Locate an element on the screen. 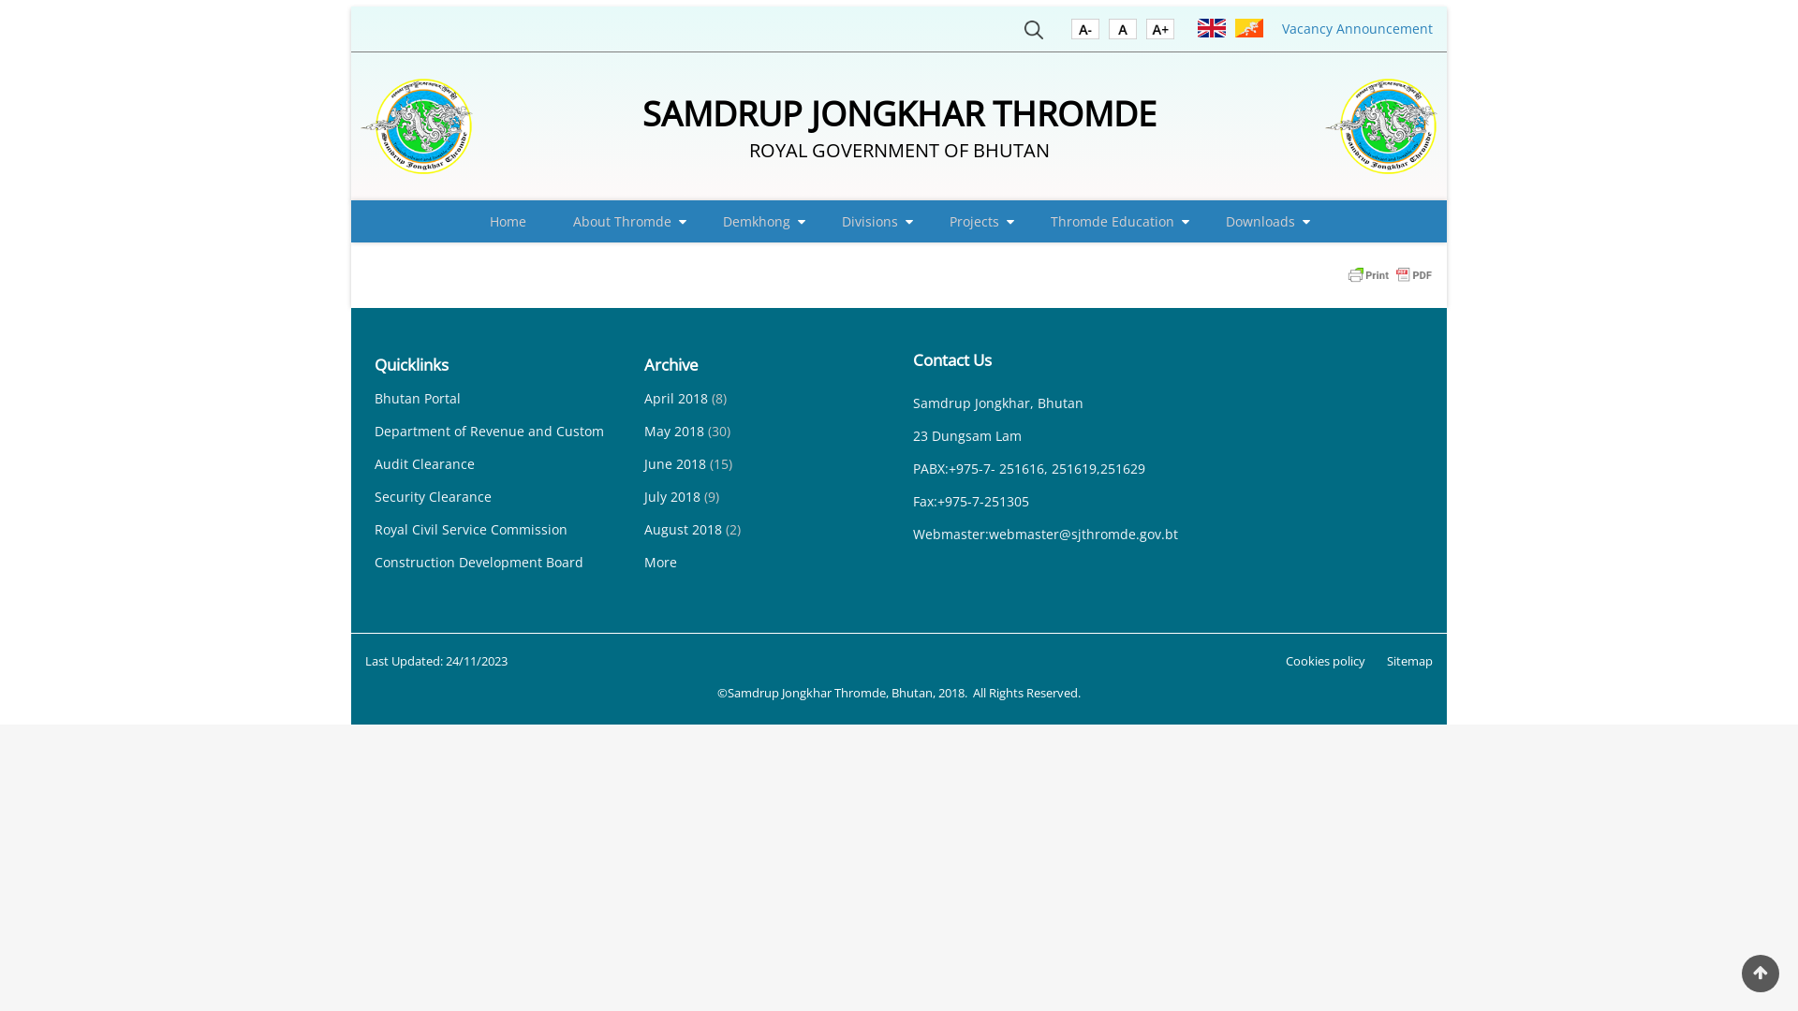 The image size is (1798, 1011). Downloads is located at coordinates (1262, 221).